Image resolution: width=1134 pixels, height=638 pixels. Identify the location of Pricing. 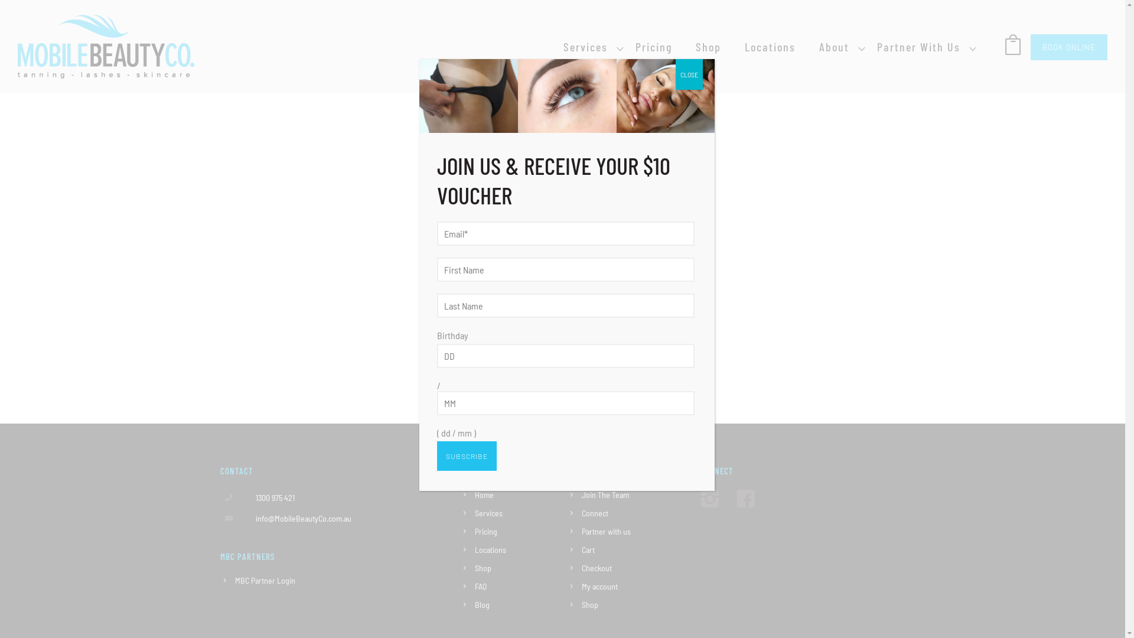
(654, 47).